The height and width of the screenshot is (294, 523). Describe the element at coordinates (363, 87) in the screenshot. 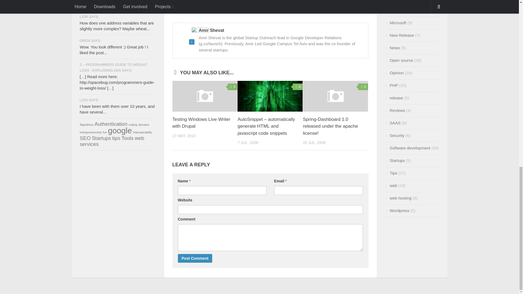

I see `0` at that location.